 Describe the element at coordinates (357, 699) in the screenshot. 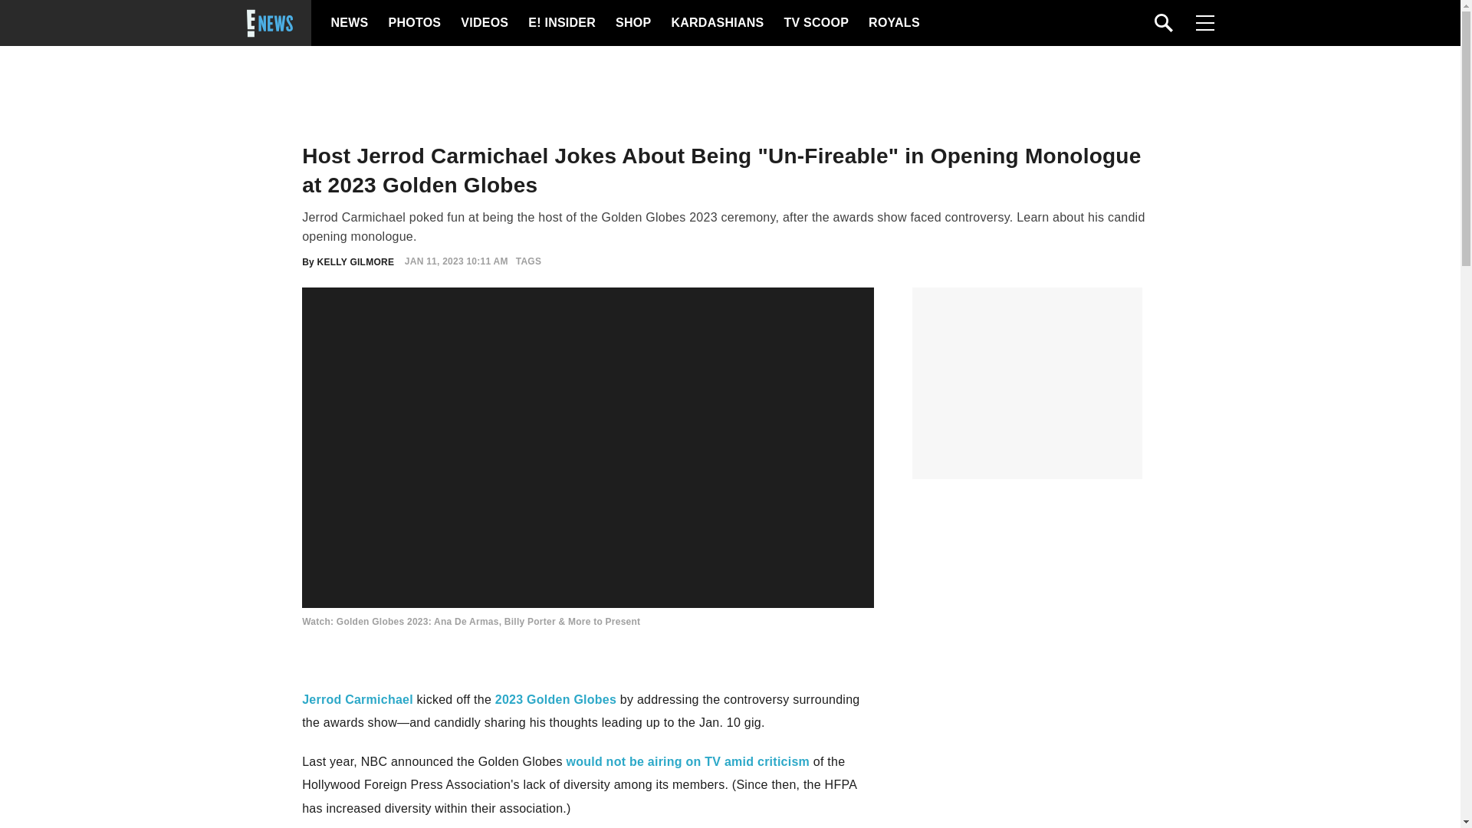

I see `Jerrod Carmichael` at that location.